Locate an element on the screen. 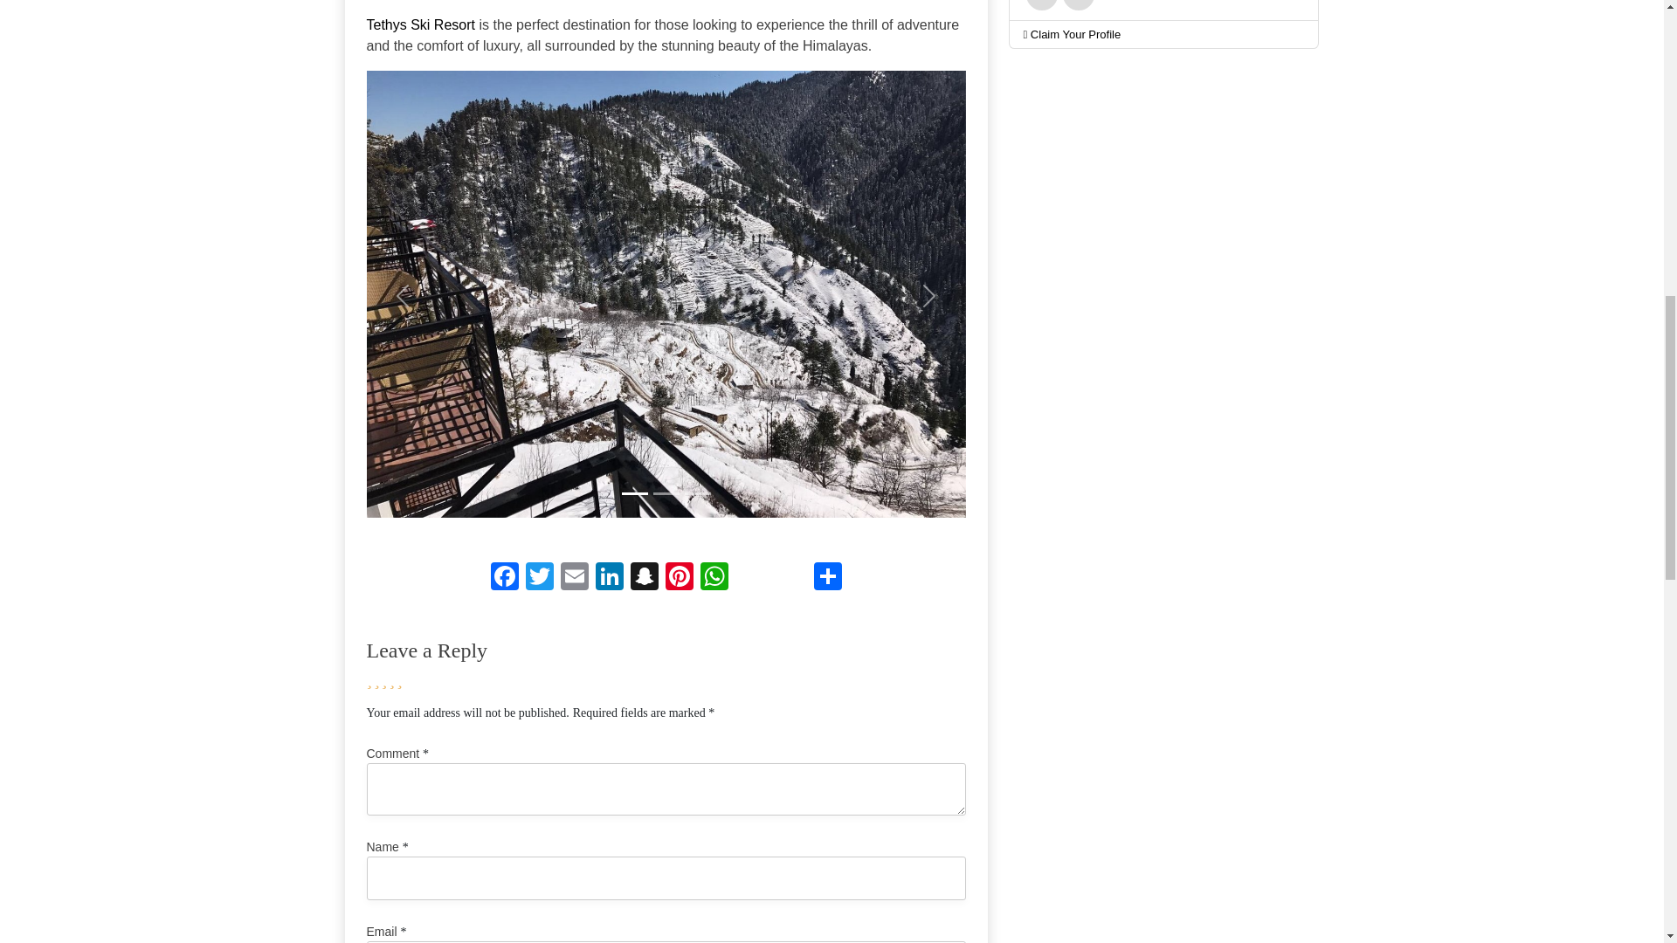 The width and height of the screenshot is (1677, 943). LinkedIn is located at coordinates (610, 576).